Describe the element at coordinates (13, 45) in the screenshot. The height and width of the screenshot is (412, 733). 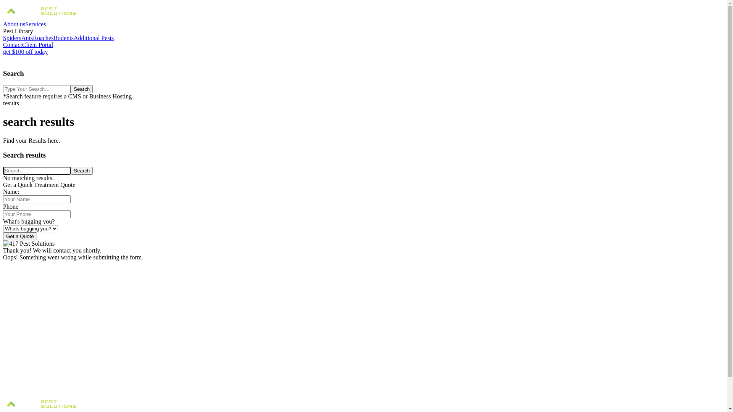
I see `Contact` at that location.